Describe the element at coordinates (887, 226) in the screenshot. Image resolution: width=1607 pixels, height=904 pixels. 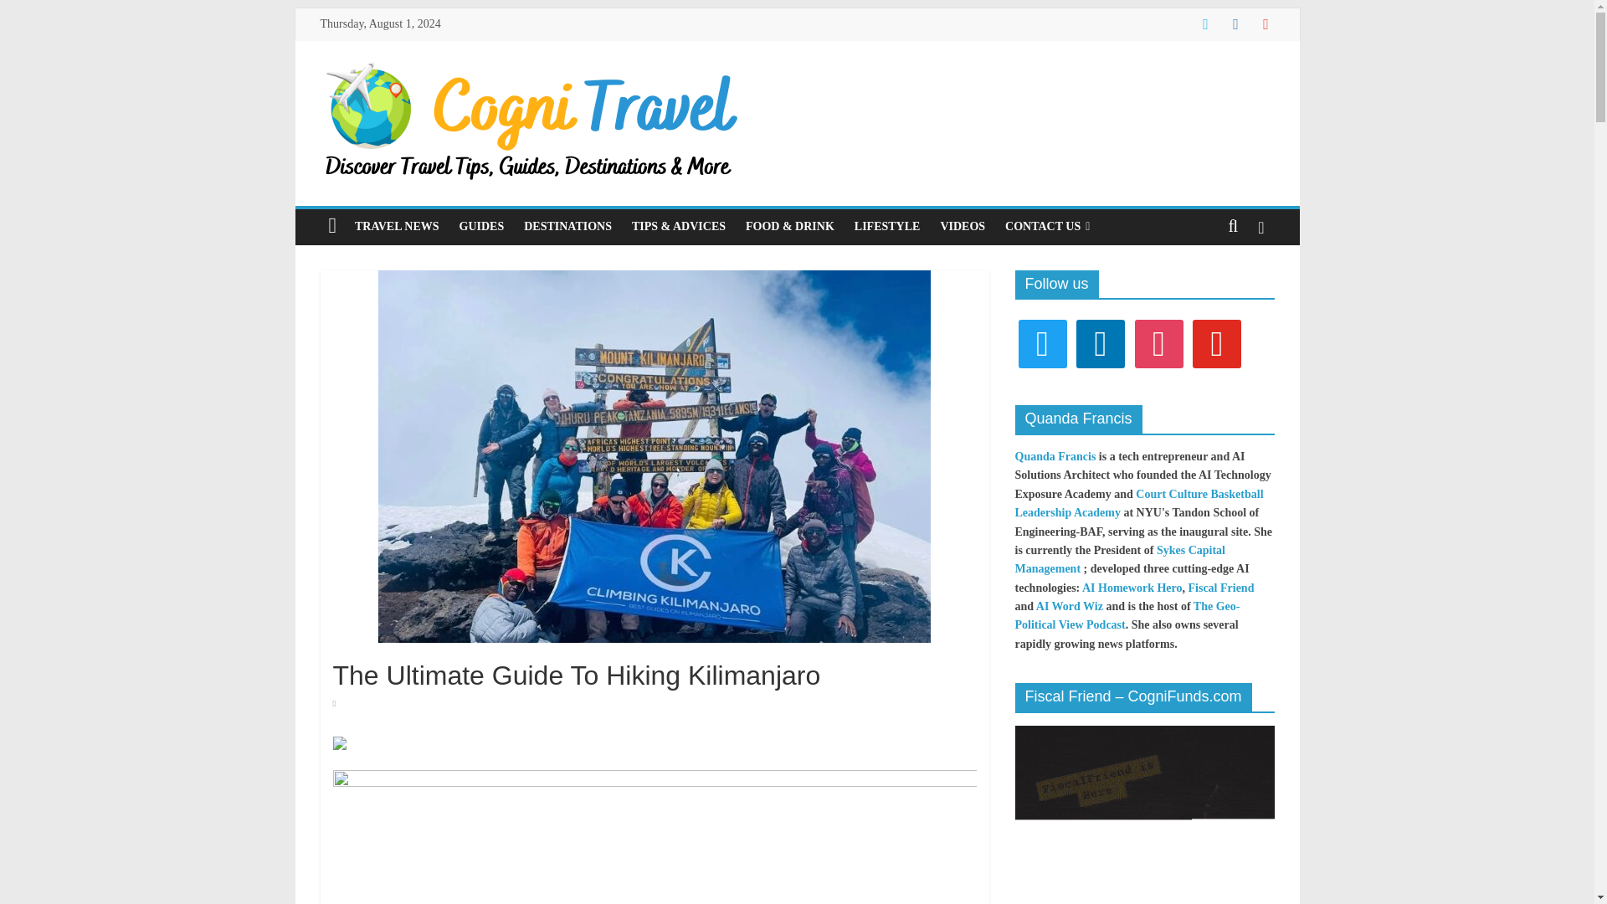
I see `LIFESTYLE` at that location.